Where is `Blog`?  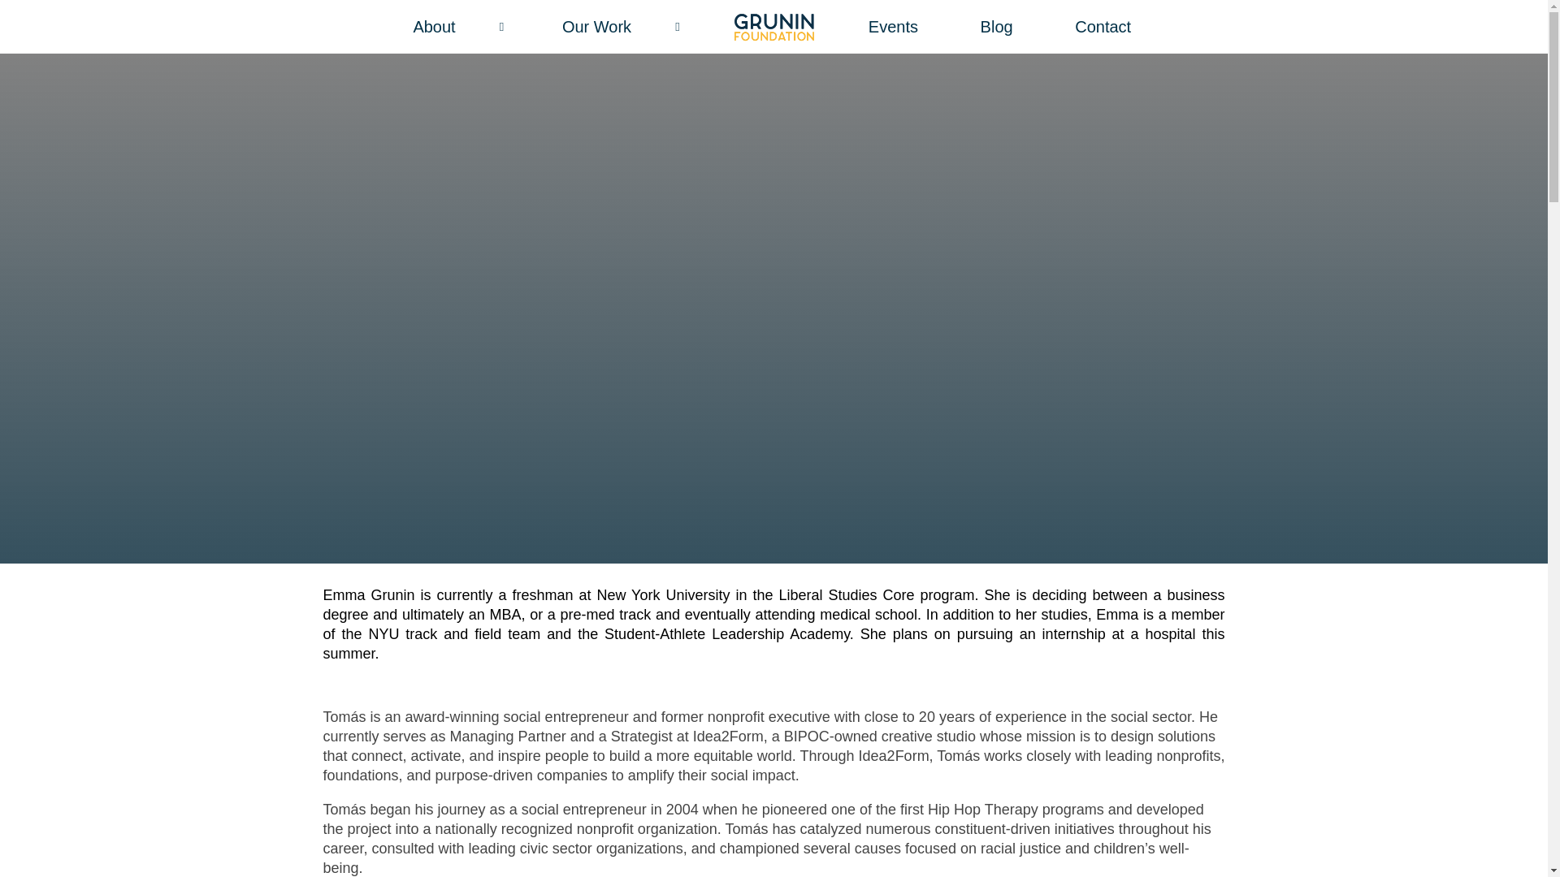
Blog is located at coordinates (996, 26).